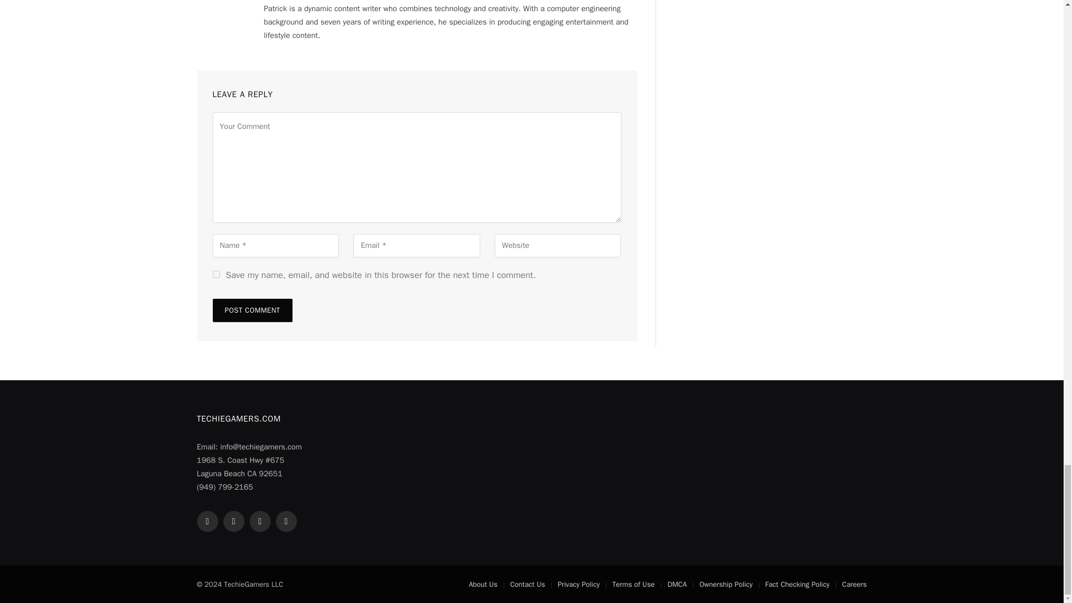  Describe the element at coordinates (207, 521) in the screenshot. I see `Facebook` at that location.